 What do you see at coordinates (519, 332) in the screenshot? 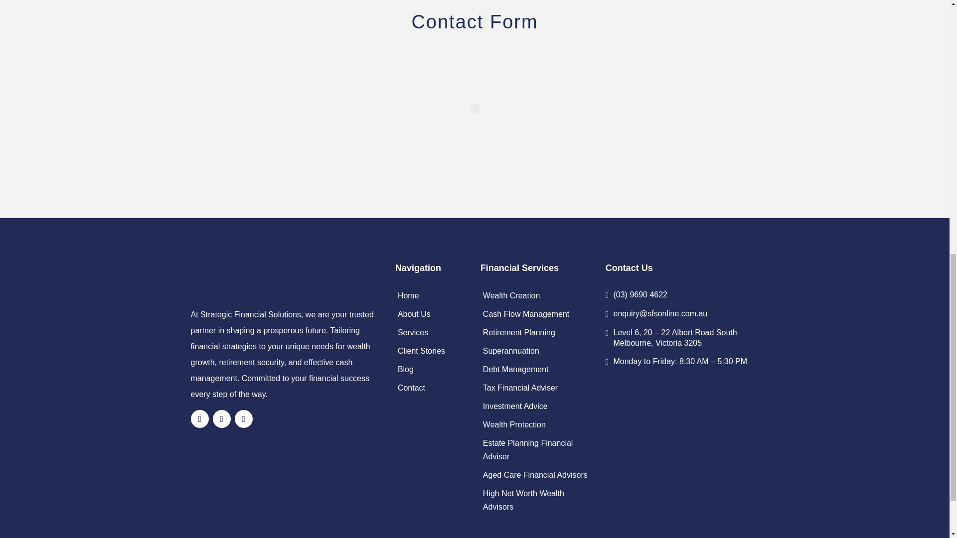
I see `Retirement Planning` at bounding box center [519, 332].